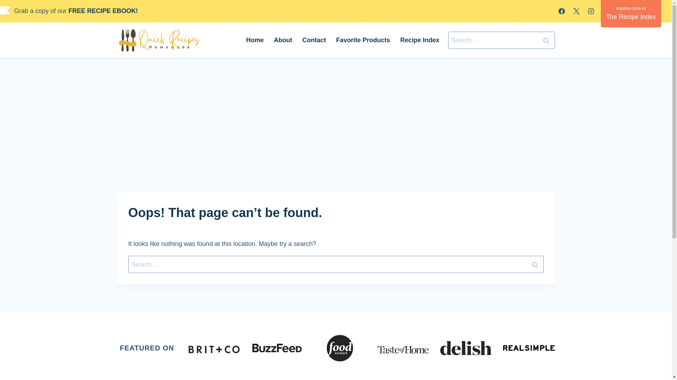 This screenshot has height=380, width=677. I want to click on The Recipe Index, so click(631, 13).